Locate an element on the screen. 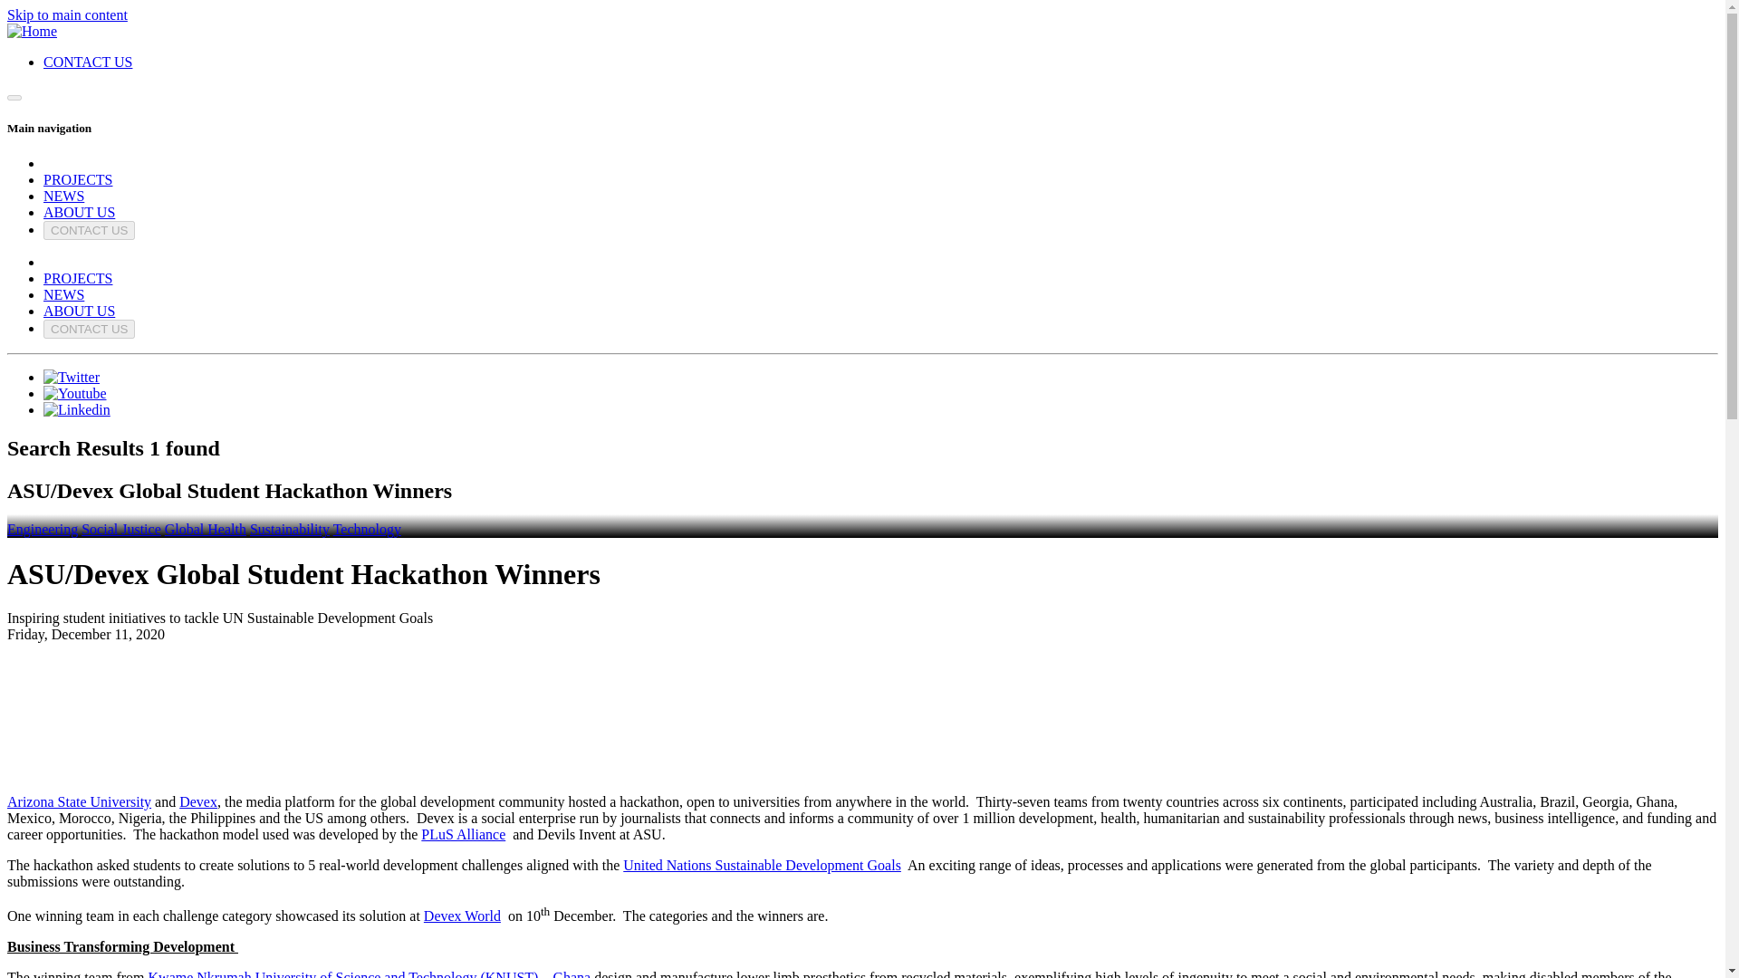 Image resolution: width=1739 pixels, height=978 pixels. United Nations Sustainable Development Goals is located at coordinates (761, 866).